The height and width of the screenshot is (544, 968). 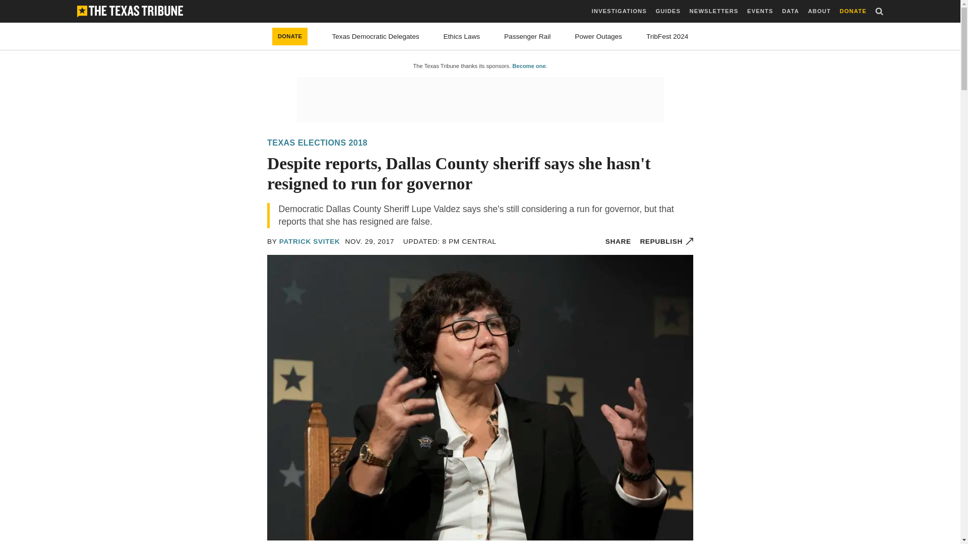 What do you see at coordinates (668, 11) in the screenshot?
I see `GUIDES` at bounding box center [668, 11].